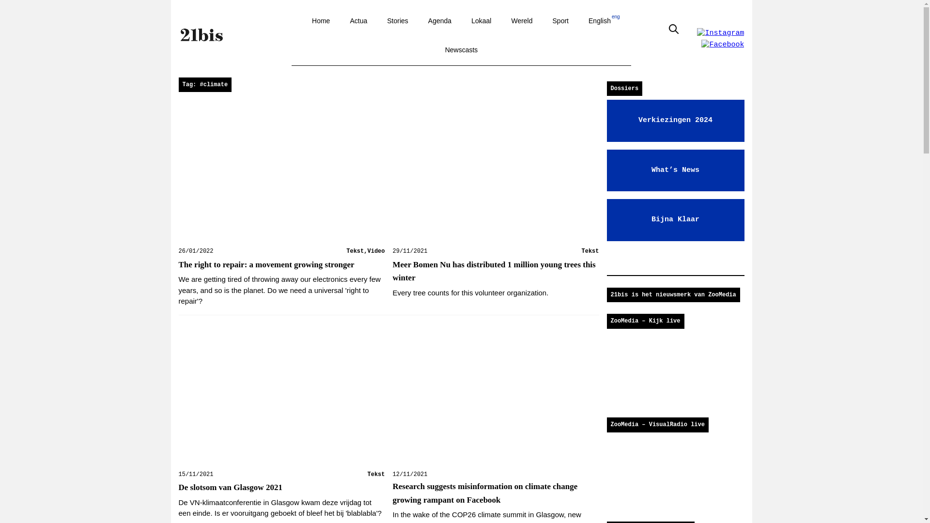  I want to click on De slotsom van Glasgow 2021, so click(230, 487).